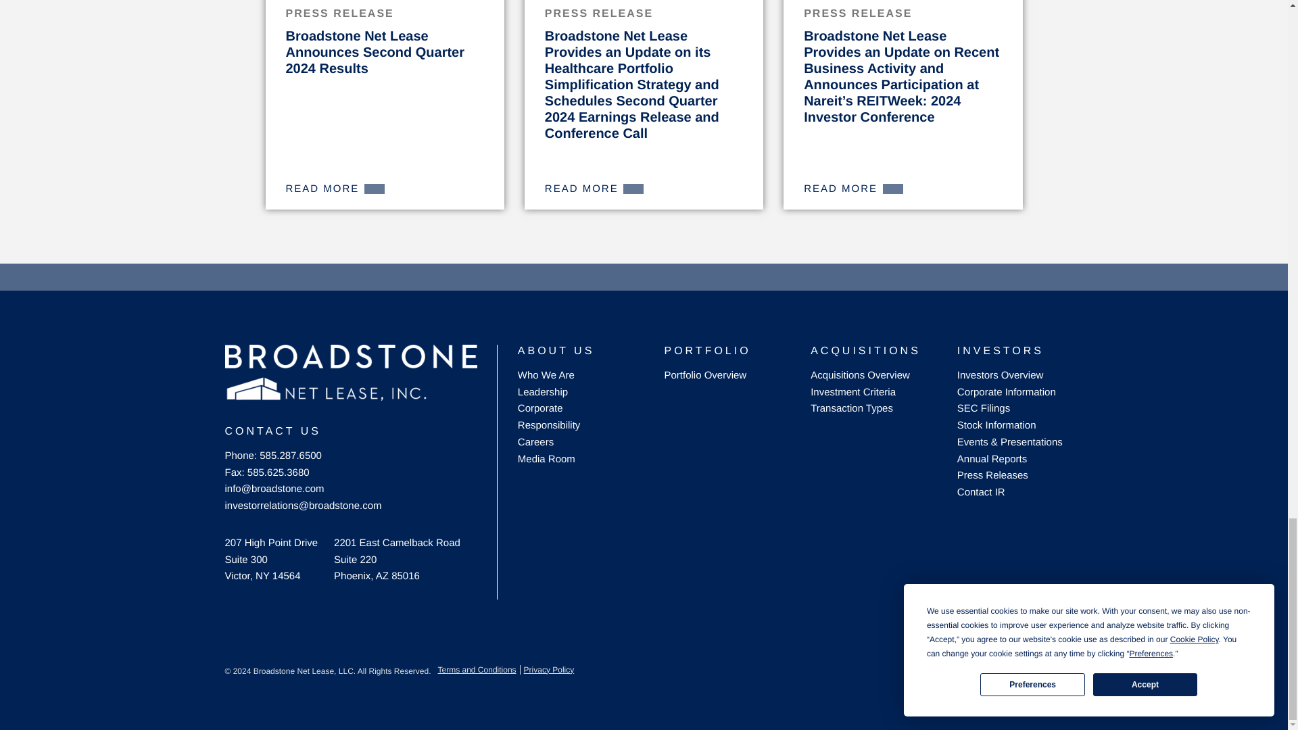 This screenshot has height=730, width=1298. What do you see at coordinates (594, 189) in the screenshot?
I see `READ MORE` at bounding box center [594, 189].